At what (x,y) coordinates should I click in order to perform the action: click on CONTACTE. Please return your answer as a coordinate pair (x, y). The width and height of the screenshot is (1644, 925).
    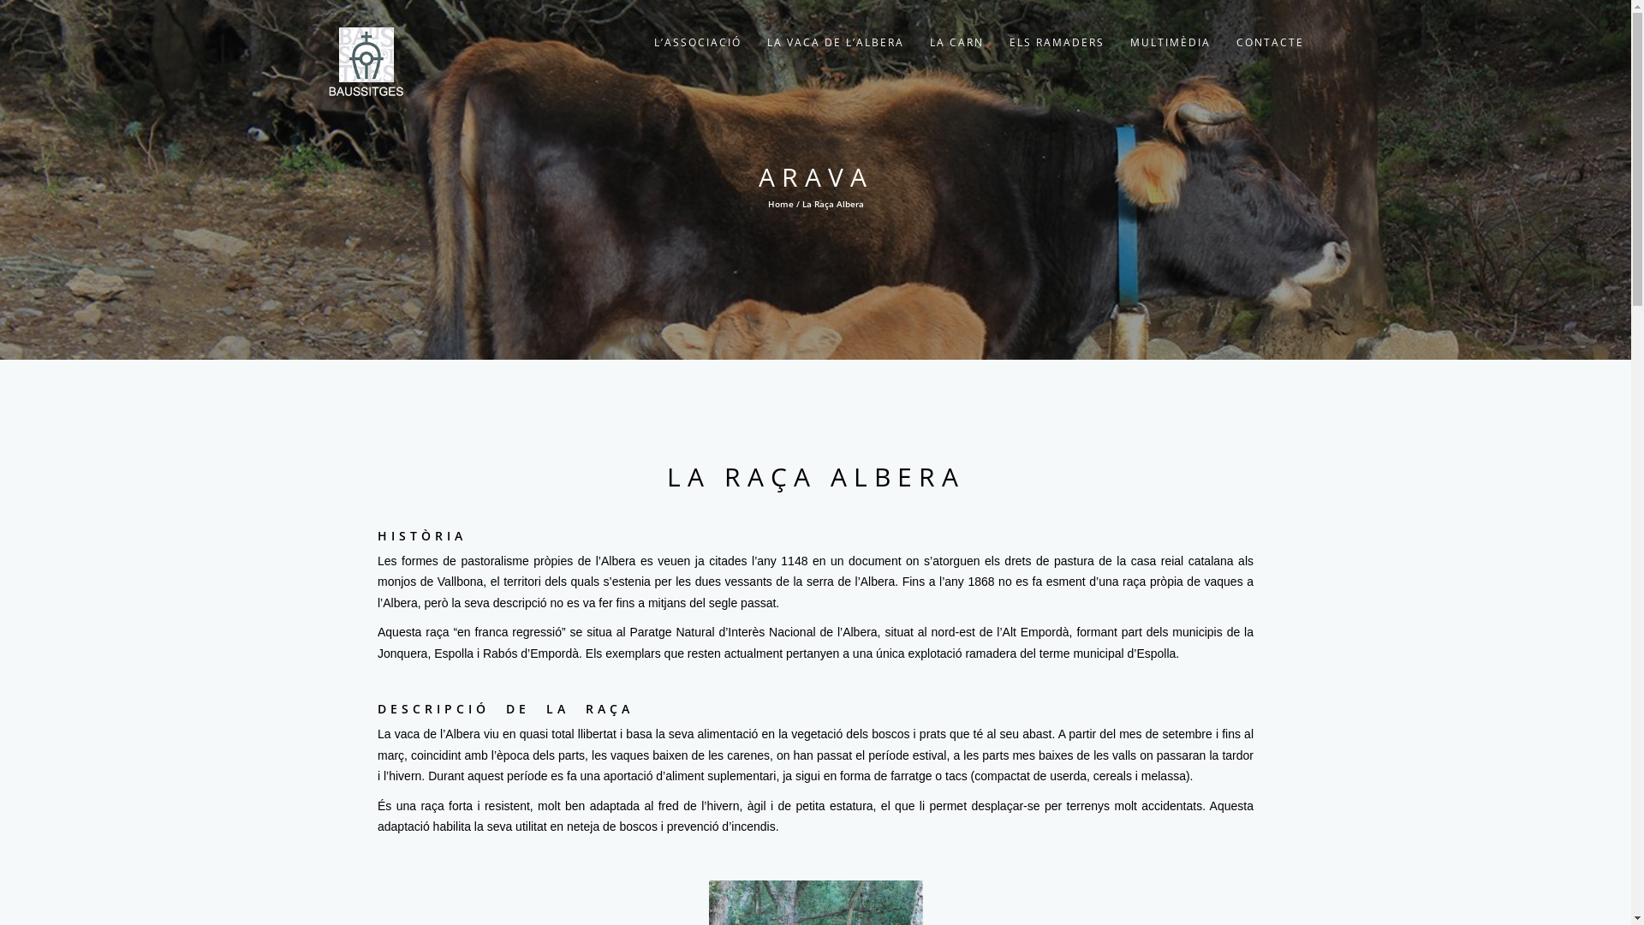
    Looking at the image, I should click on (1269, 43).